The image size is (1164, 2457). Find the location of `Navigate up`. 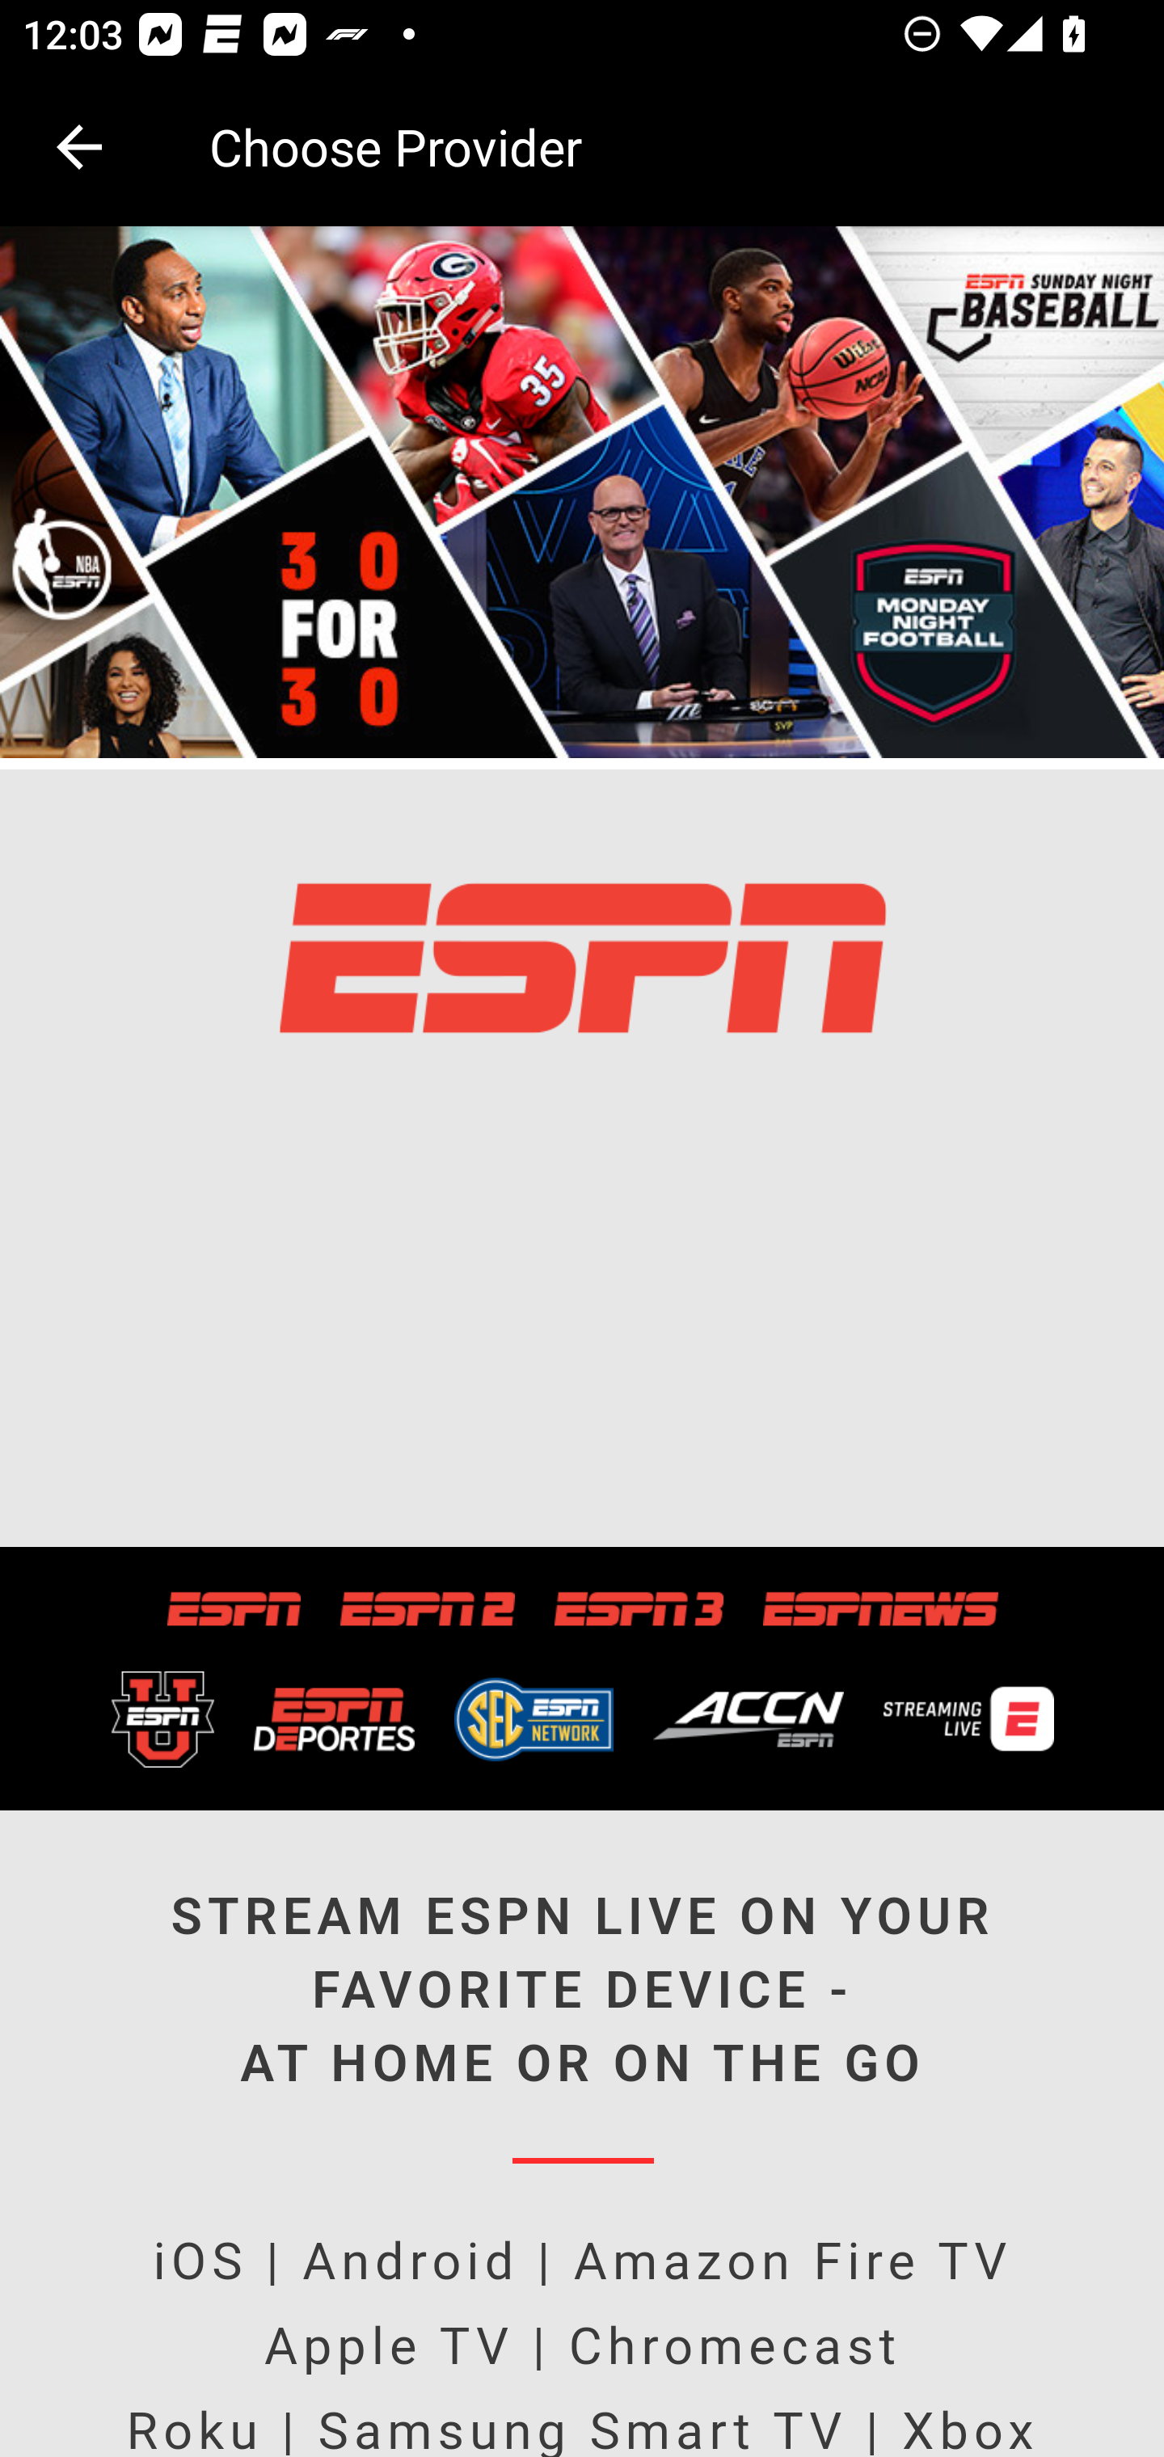

Navigate up is located at coordinates (79, 147).